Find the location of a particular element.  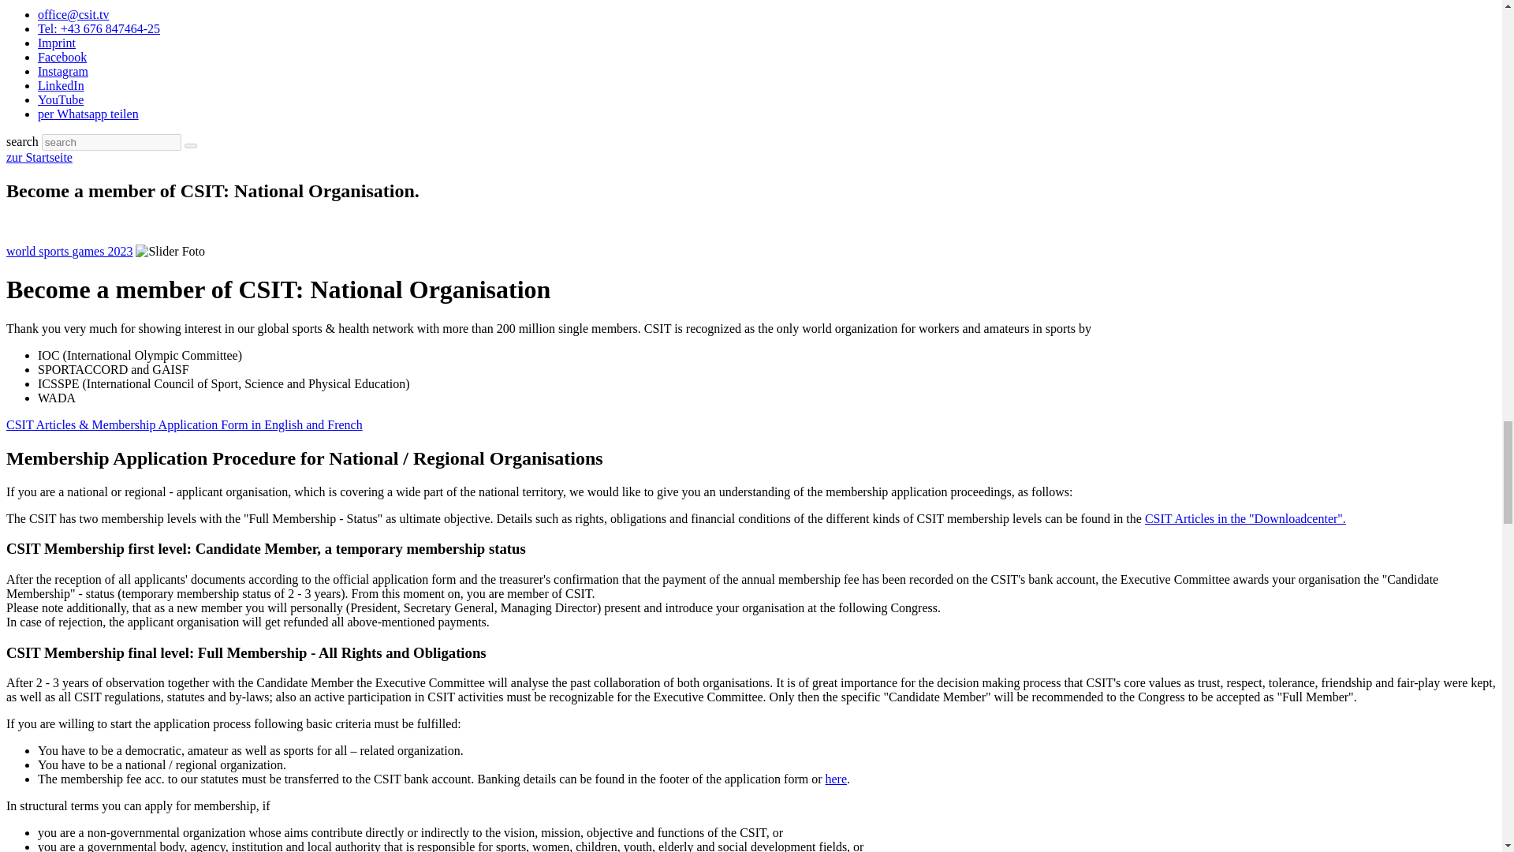

per Whatsapp teilen is located at coordinates (88, 114).